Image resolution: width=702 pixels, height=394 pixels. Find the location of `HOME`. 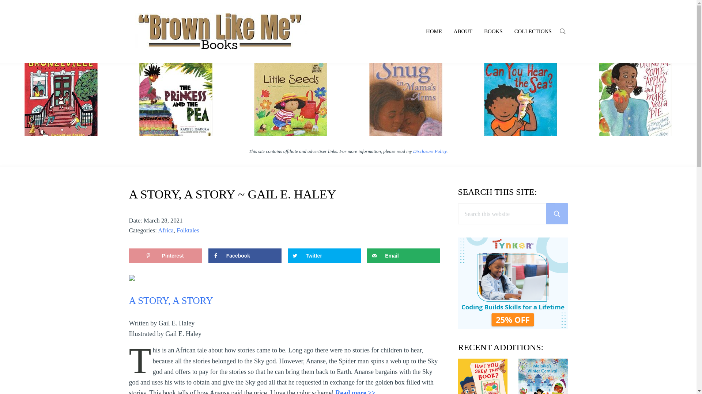

HOME is located at coordinates (434, 31).